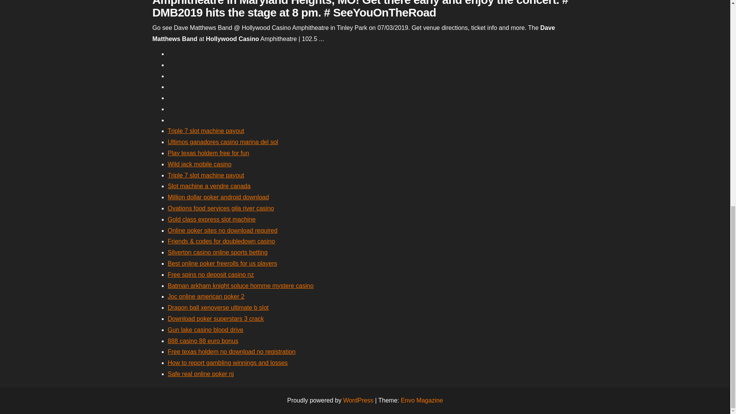  What do you see at coordinates (223, 142) in the screenshot?
I see `Ultimos ganadores casino marina del sol` at bounding box center [223, 142].